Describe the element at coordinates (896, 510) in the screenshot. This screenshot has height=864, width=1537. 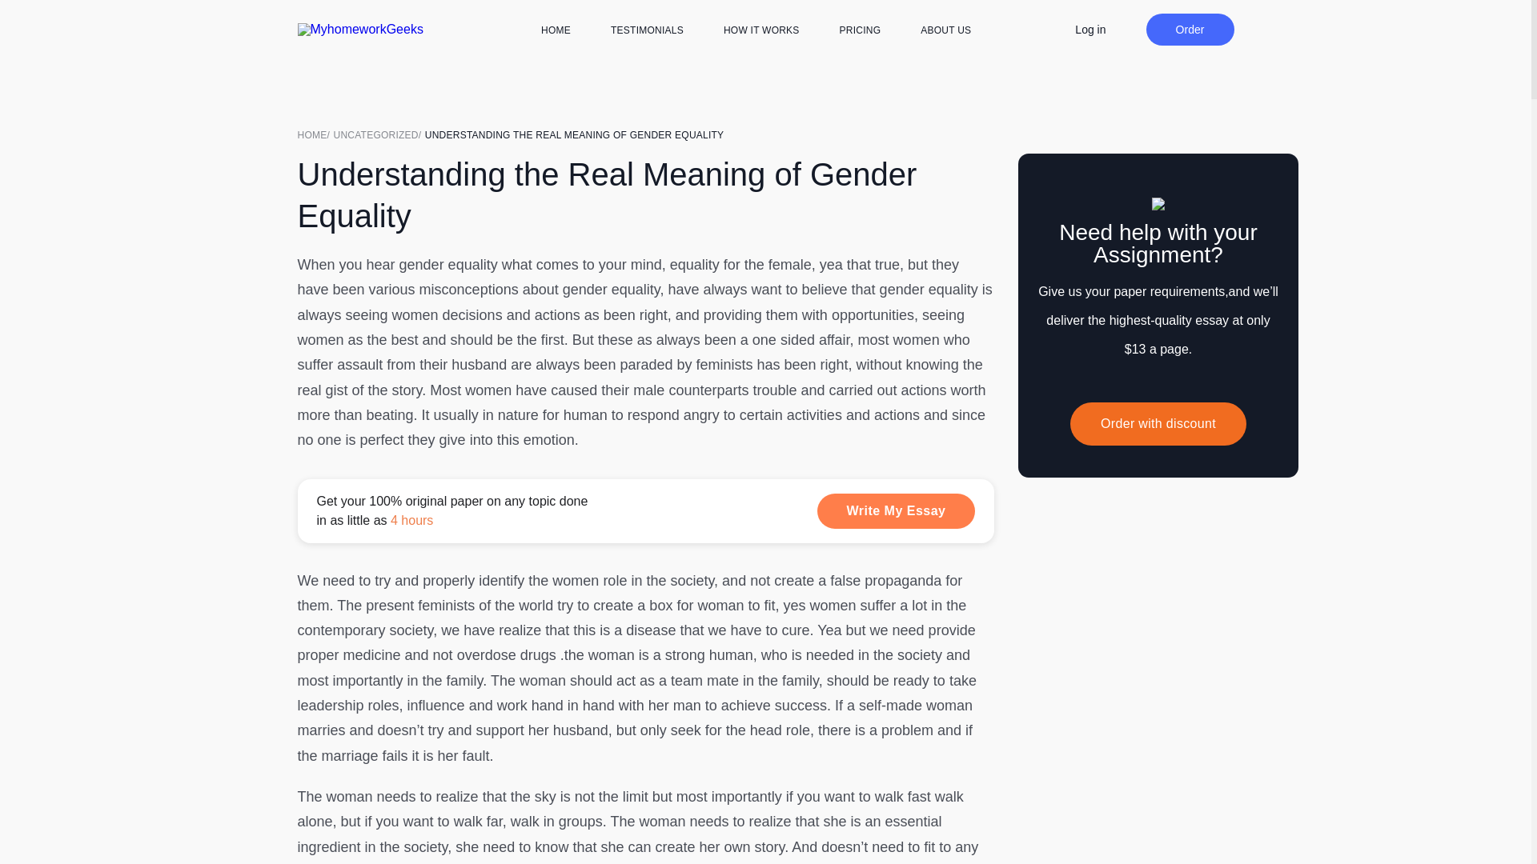
I see `Write My Essay` at that location.